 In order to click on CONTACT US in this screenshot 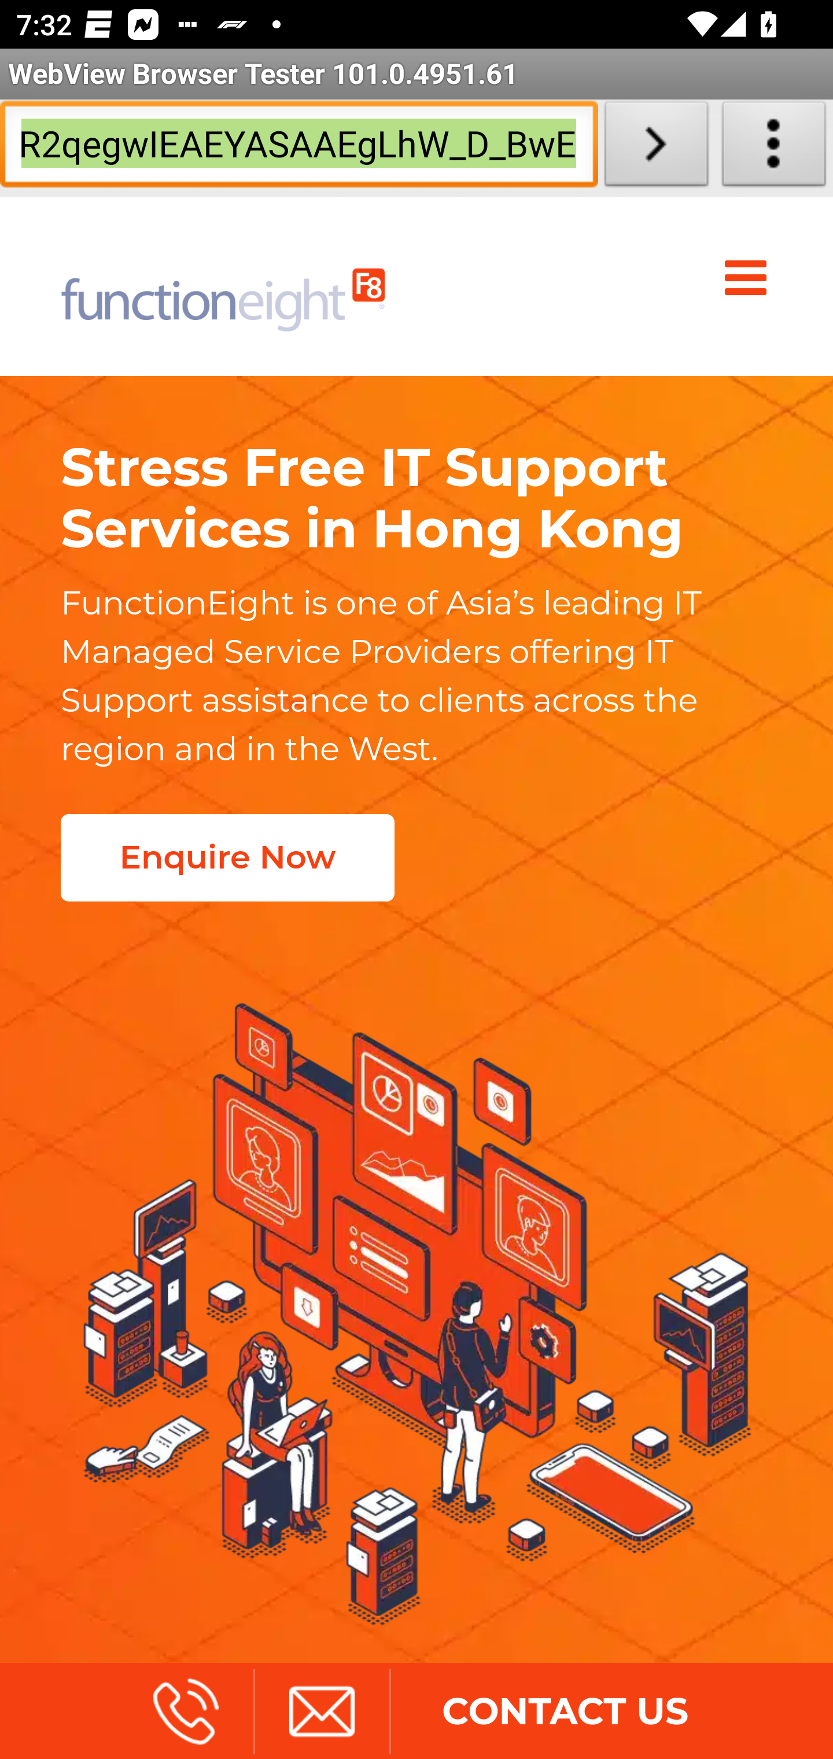, I will do `click(565, 1710)`.